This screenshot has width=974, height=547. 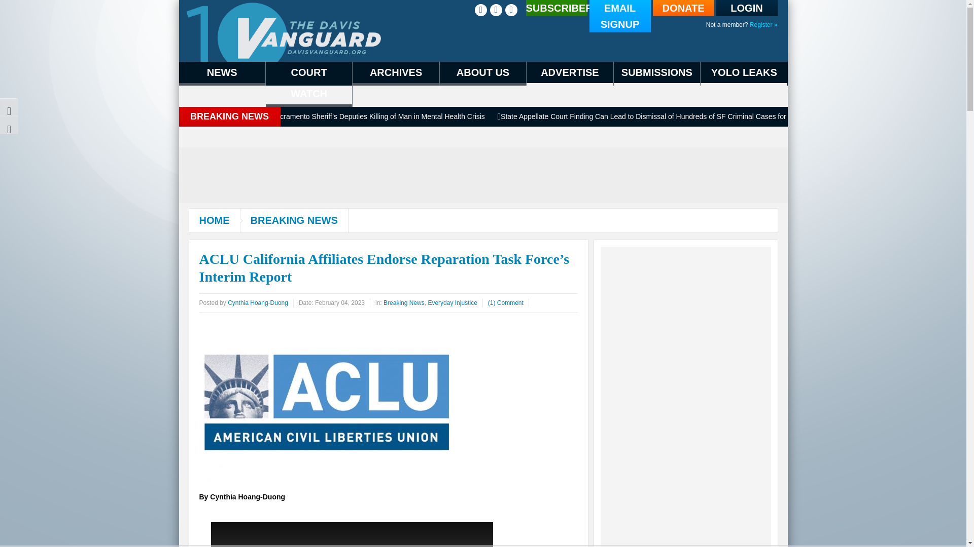 I want to click on EMAIL SIGNUP, so click(x=620, y=16).